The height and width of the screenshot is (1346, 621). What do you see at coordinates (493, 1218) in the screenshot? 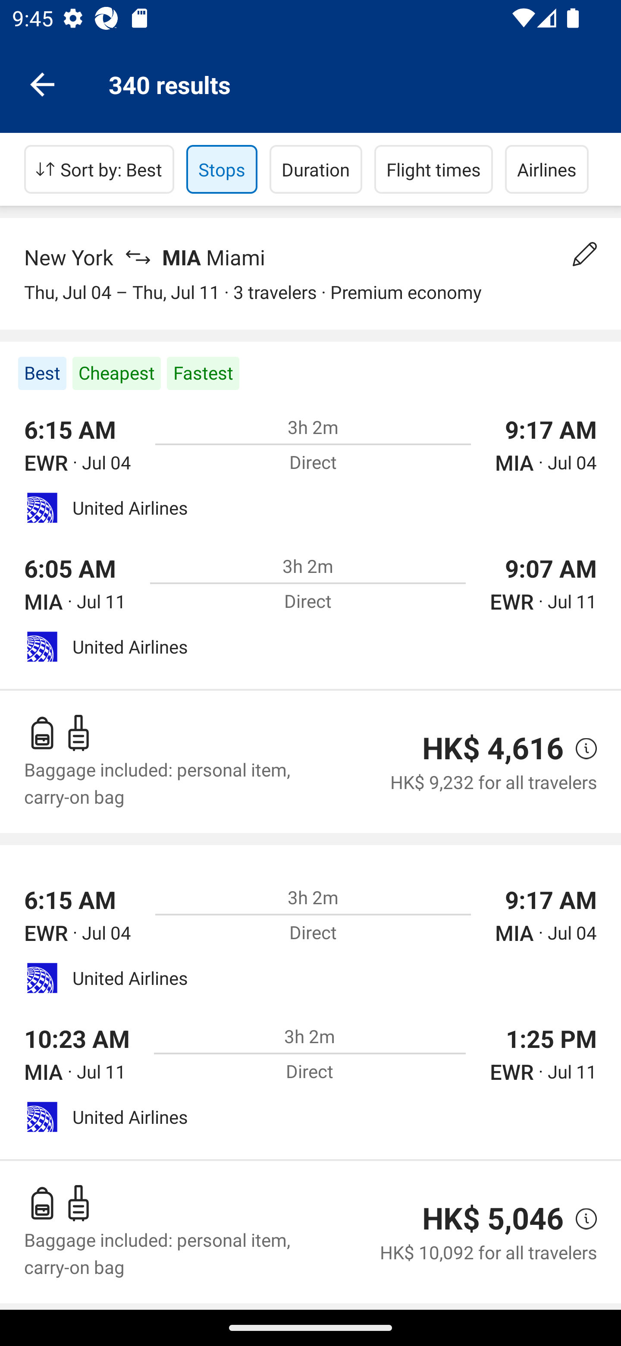
I see `HK$ 5,046` at bounding box center [493, 1218].